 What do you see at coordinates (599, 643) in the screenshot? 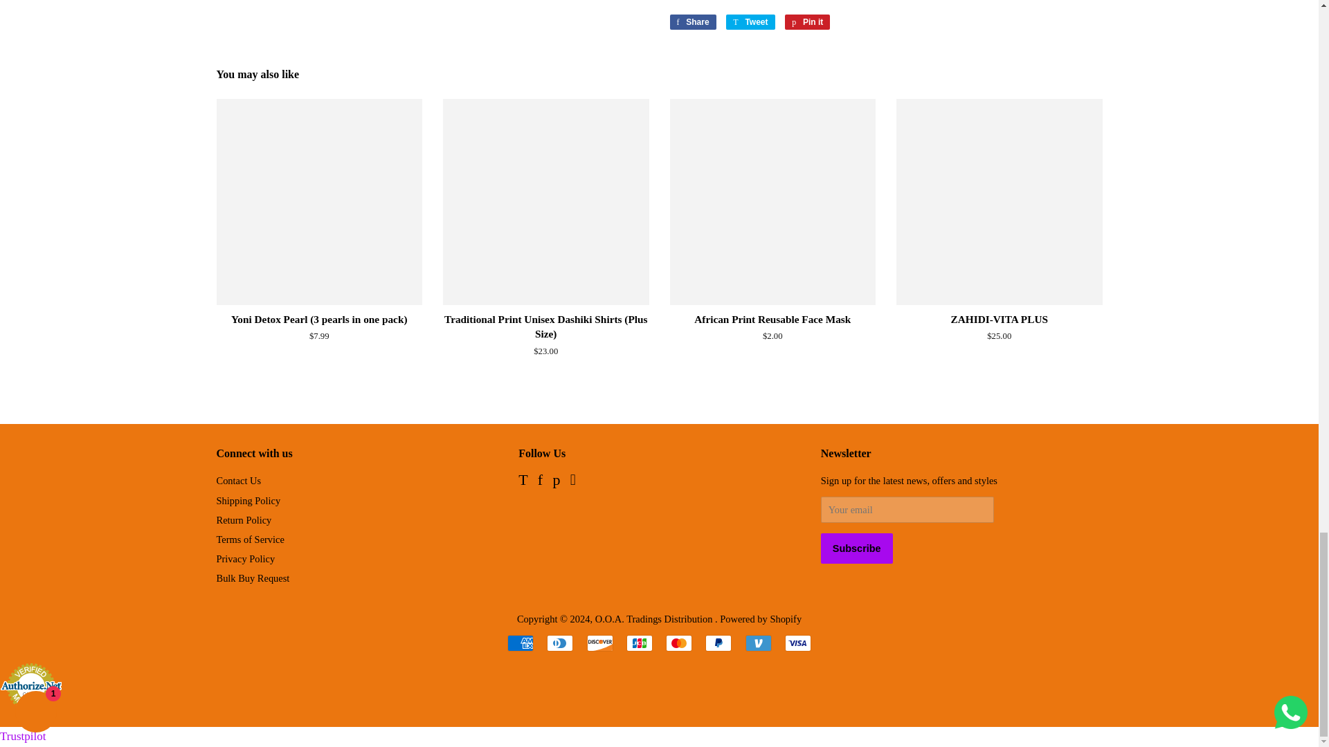
I see `Discover` at bounding box center [599, 643].